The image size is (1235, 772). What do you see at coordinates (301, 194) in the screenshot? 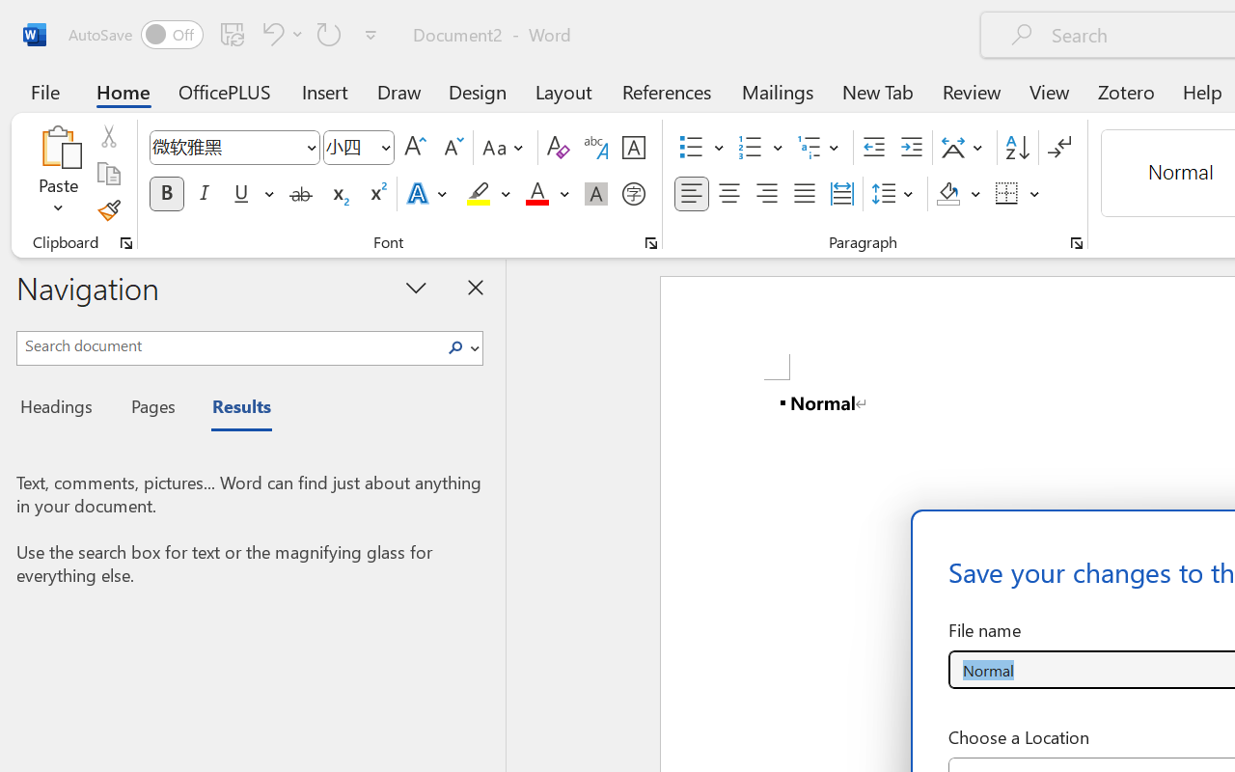
I see `Strikethrough` at bounding box center [301, 194].